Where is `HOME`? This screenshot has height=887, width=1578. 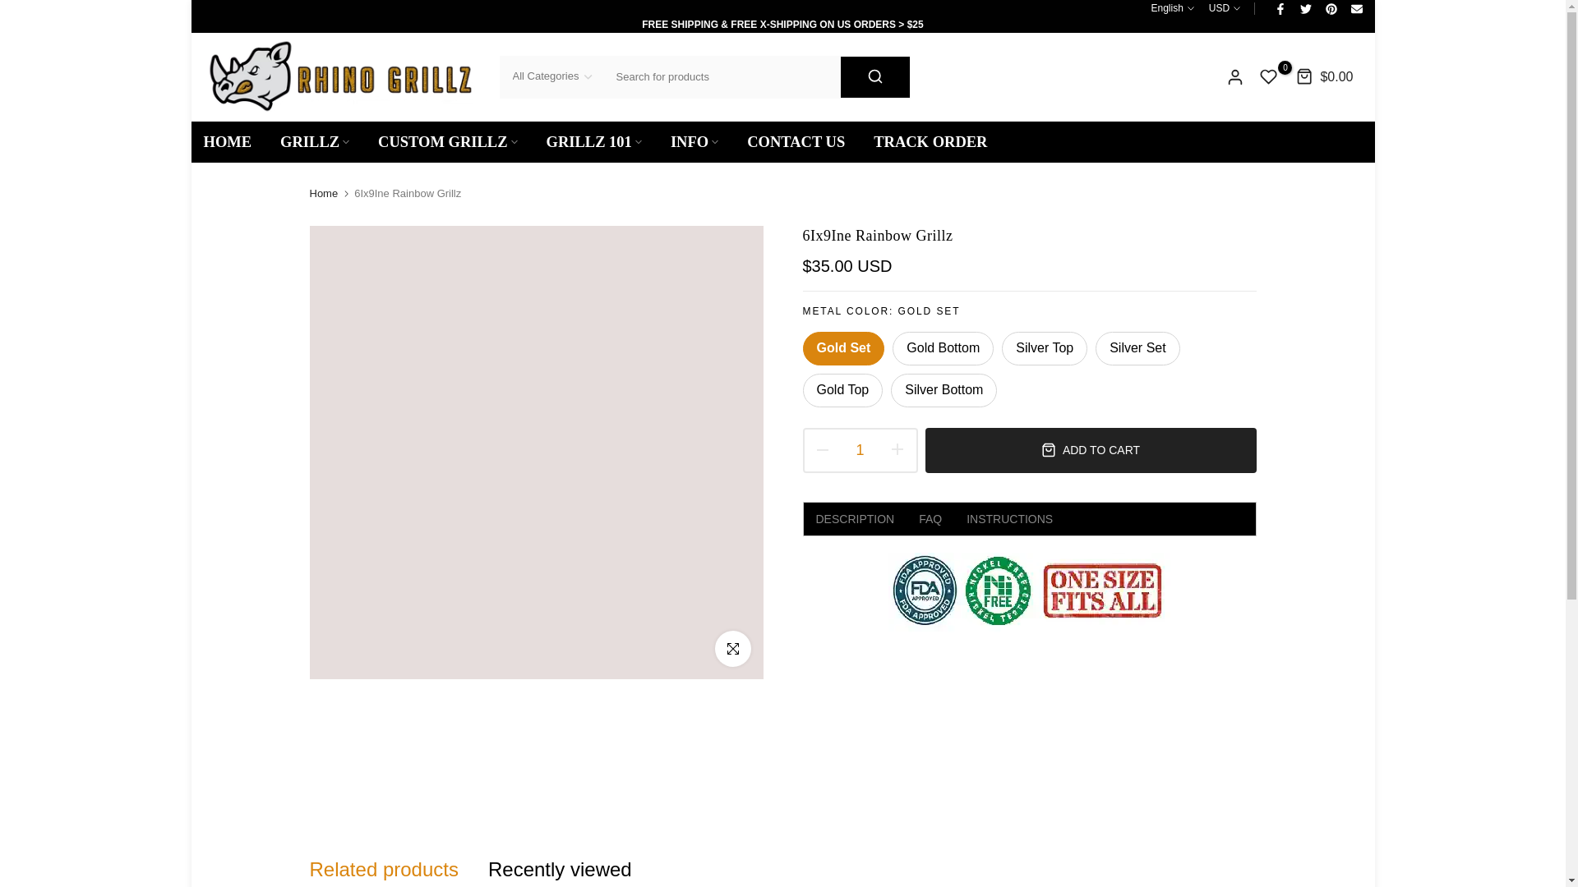 HOME is located at coordinates (235, 141).